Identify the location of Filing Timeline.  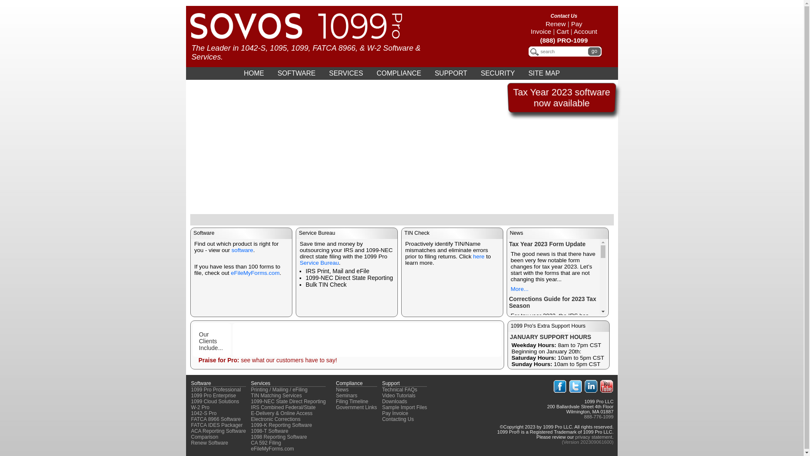
(352, 402).